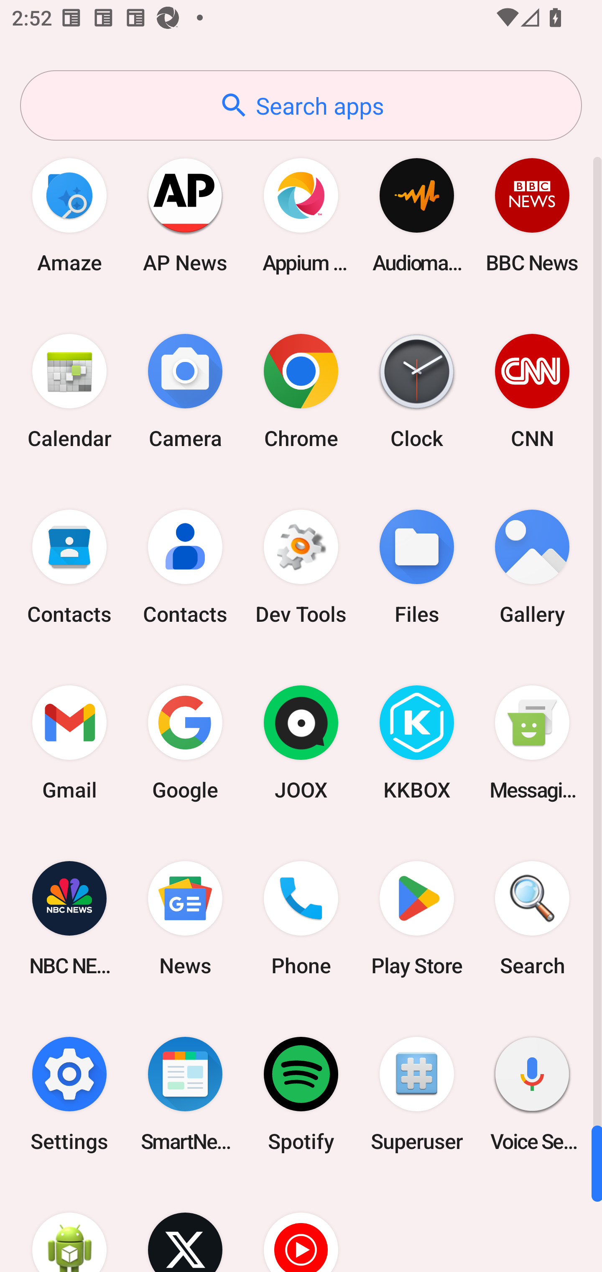  I want to click on YT Music, so click(301, 1227).